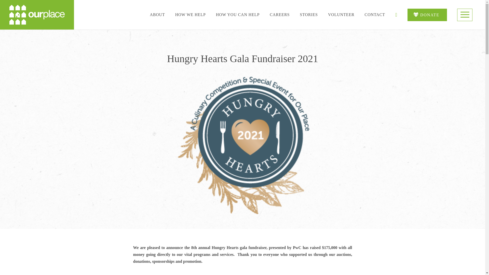  What do you see at coordinates (37, 15) in the screenshot?
I see `our-place-logo-green-bg` at bounding box center [37, 15].